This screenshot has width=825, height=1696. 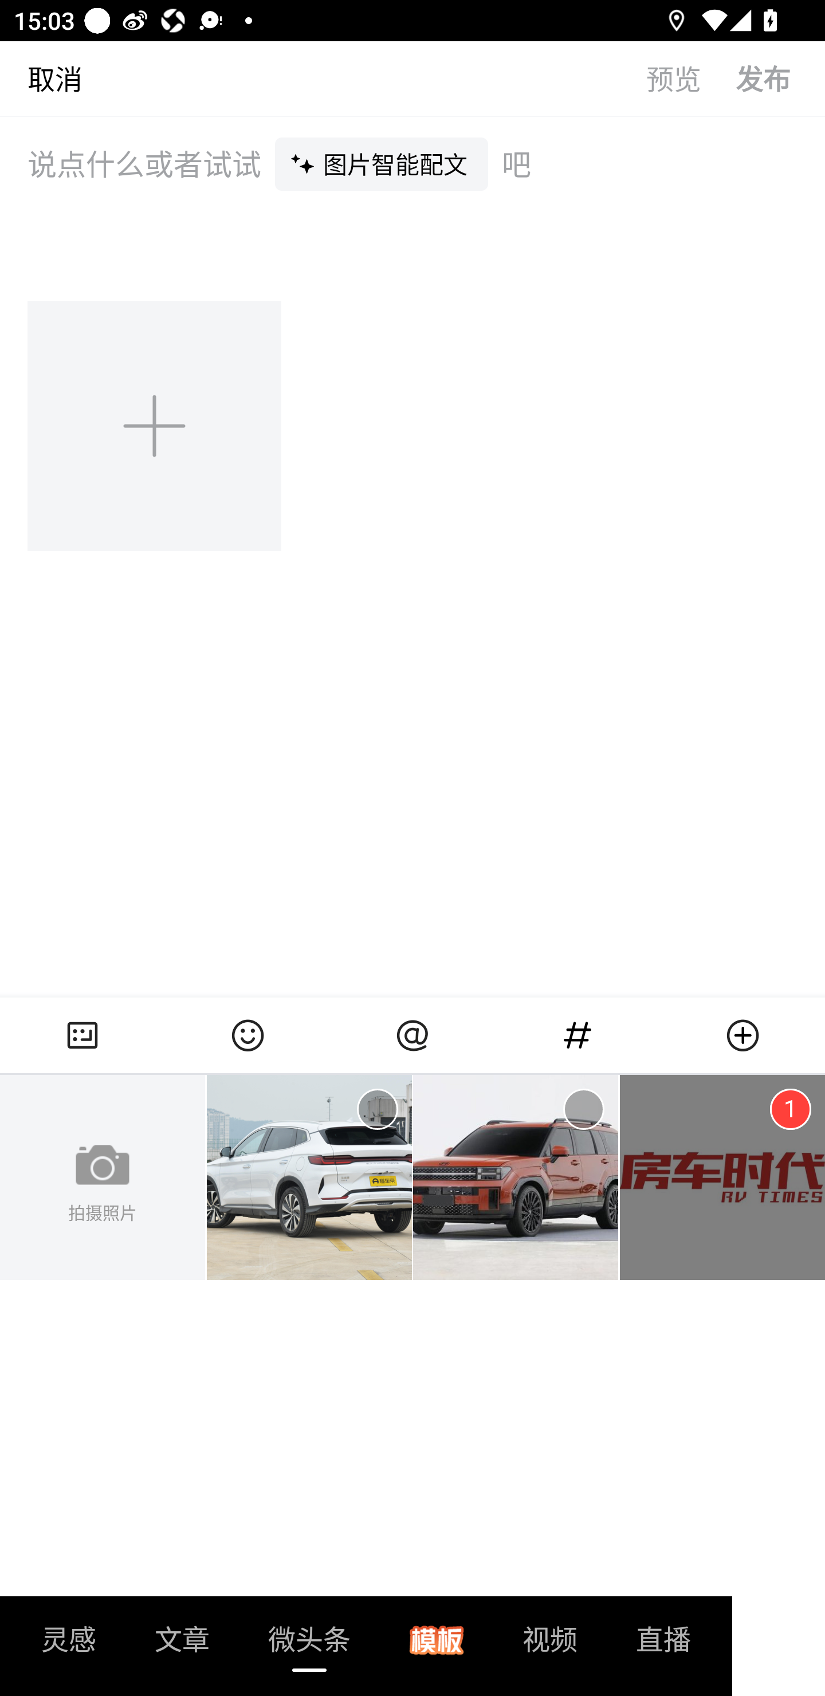 What do you see at coordinates (156, 425) in the screenshot?
I see `添加图片` at bounding box center [156, 425].